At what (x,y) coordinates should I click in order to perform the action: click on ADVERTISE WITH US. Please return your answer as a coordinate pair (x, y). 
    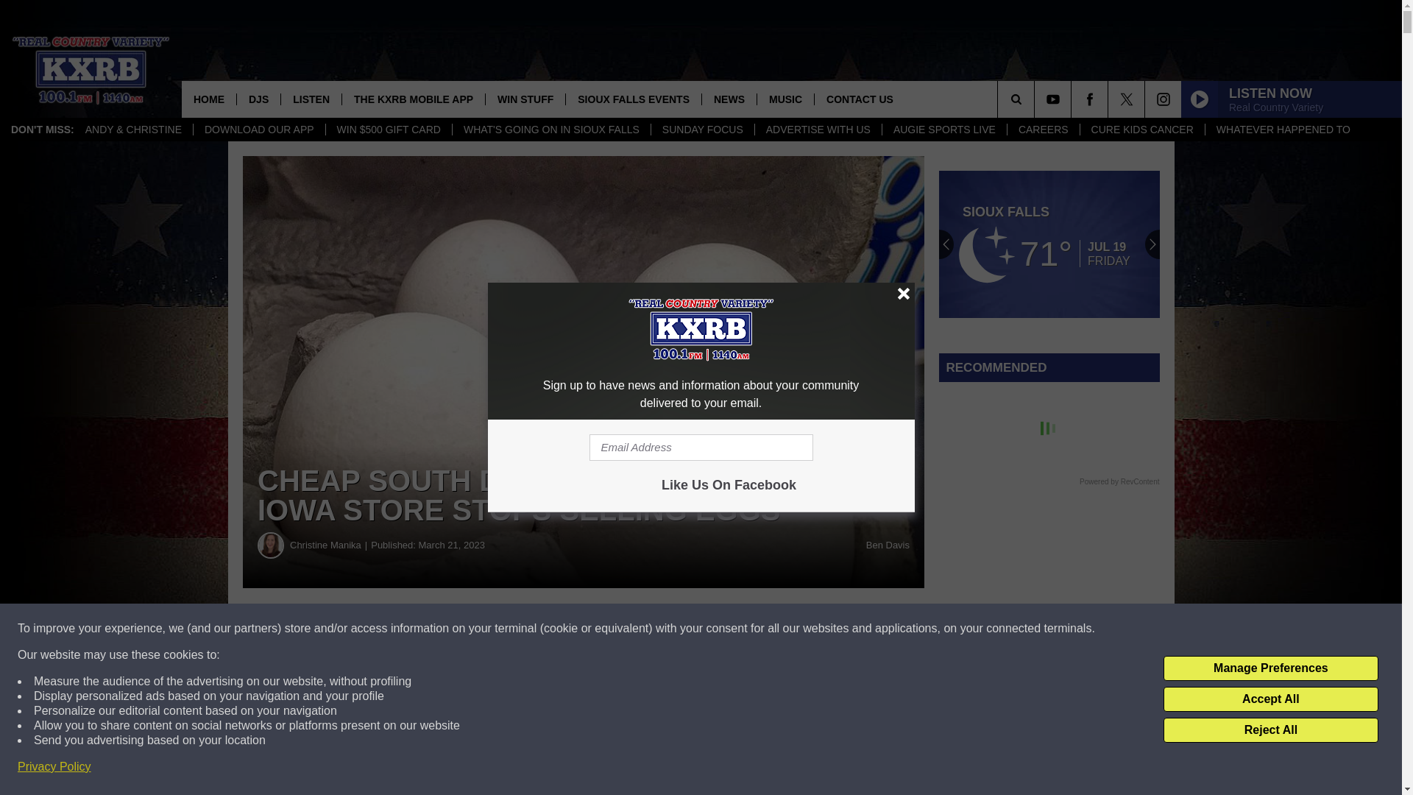
    Looking at the image, I should click on (818, 130).